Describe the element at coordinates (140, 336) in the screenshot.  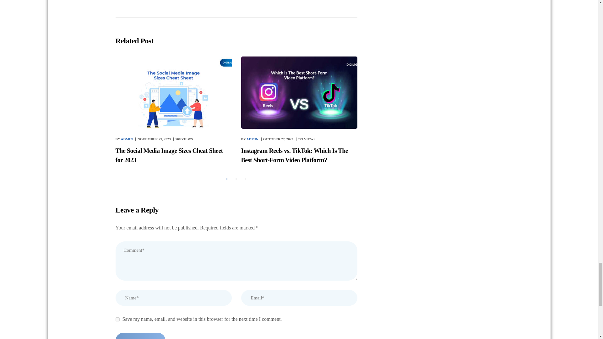
I see `Post Comment` at that location.